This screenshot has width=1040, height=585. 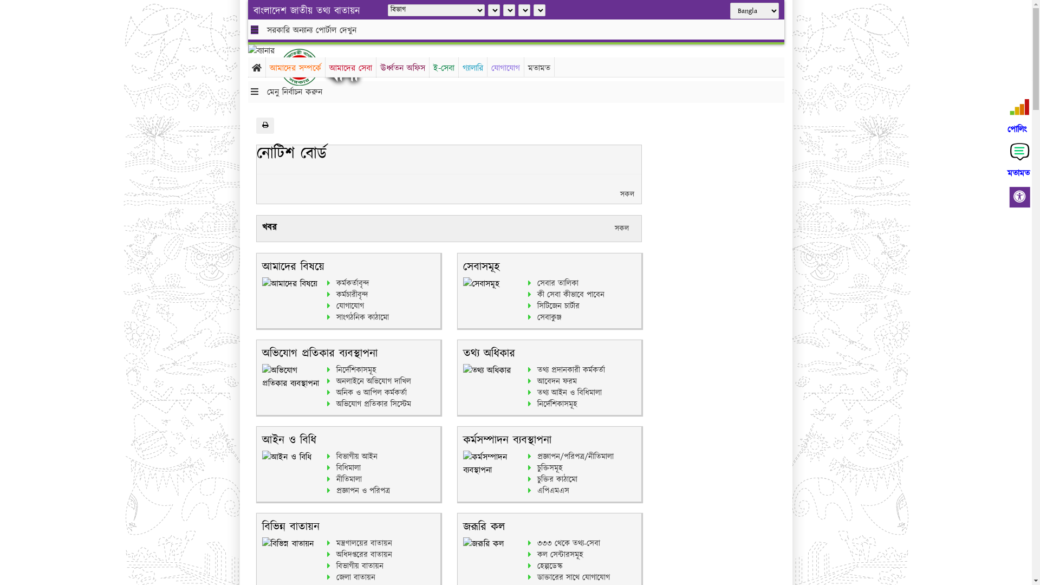 What do you see at coordinates (308, 67) in the screenshot?
I see `
                
            ` at bounding box center [308, 67].